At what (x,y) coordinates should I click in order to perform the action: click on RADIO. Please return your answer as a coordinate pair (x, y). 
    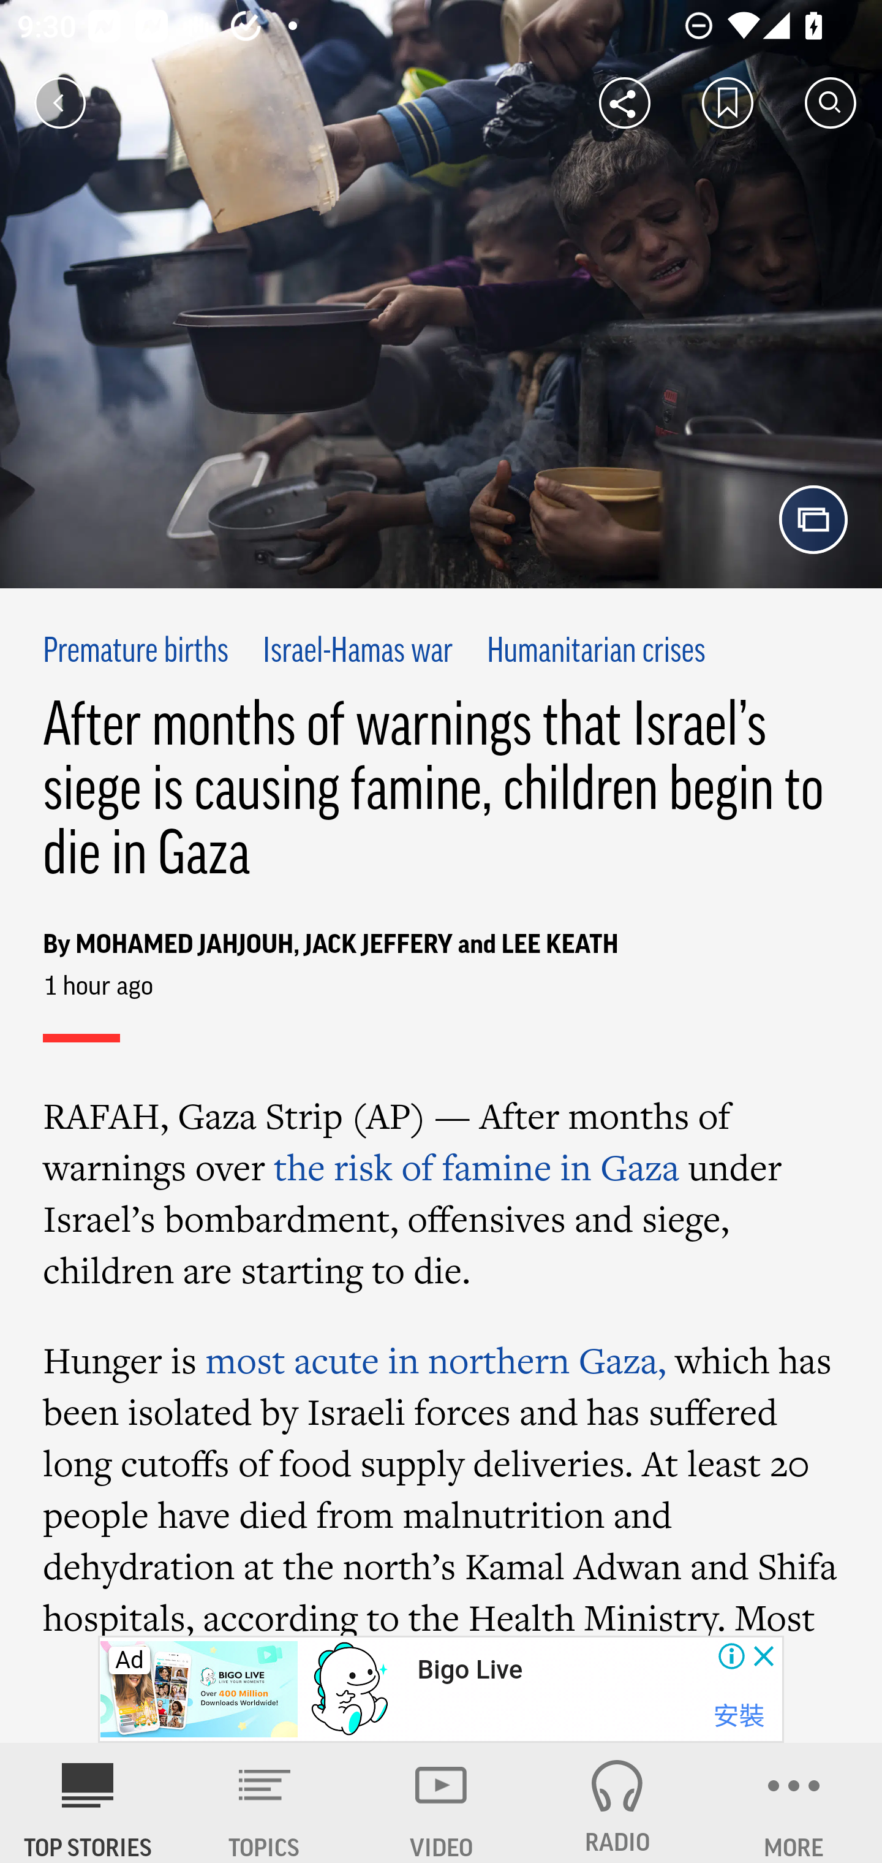
    Looking at the image, I should click on (617, 1803).